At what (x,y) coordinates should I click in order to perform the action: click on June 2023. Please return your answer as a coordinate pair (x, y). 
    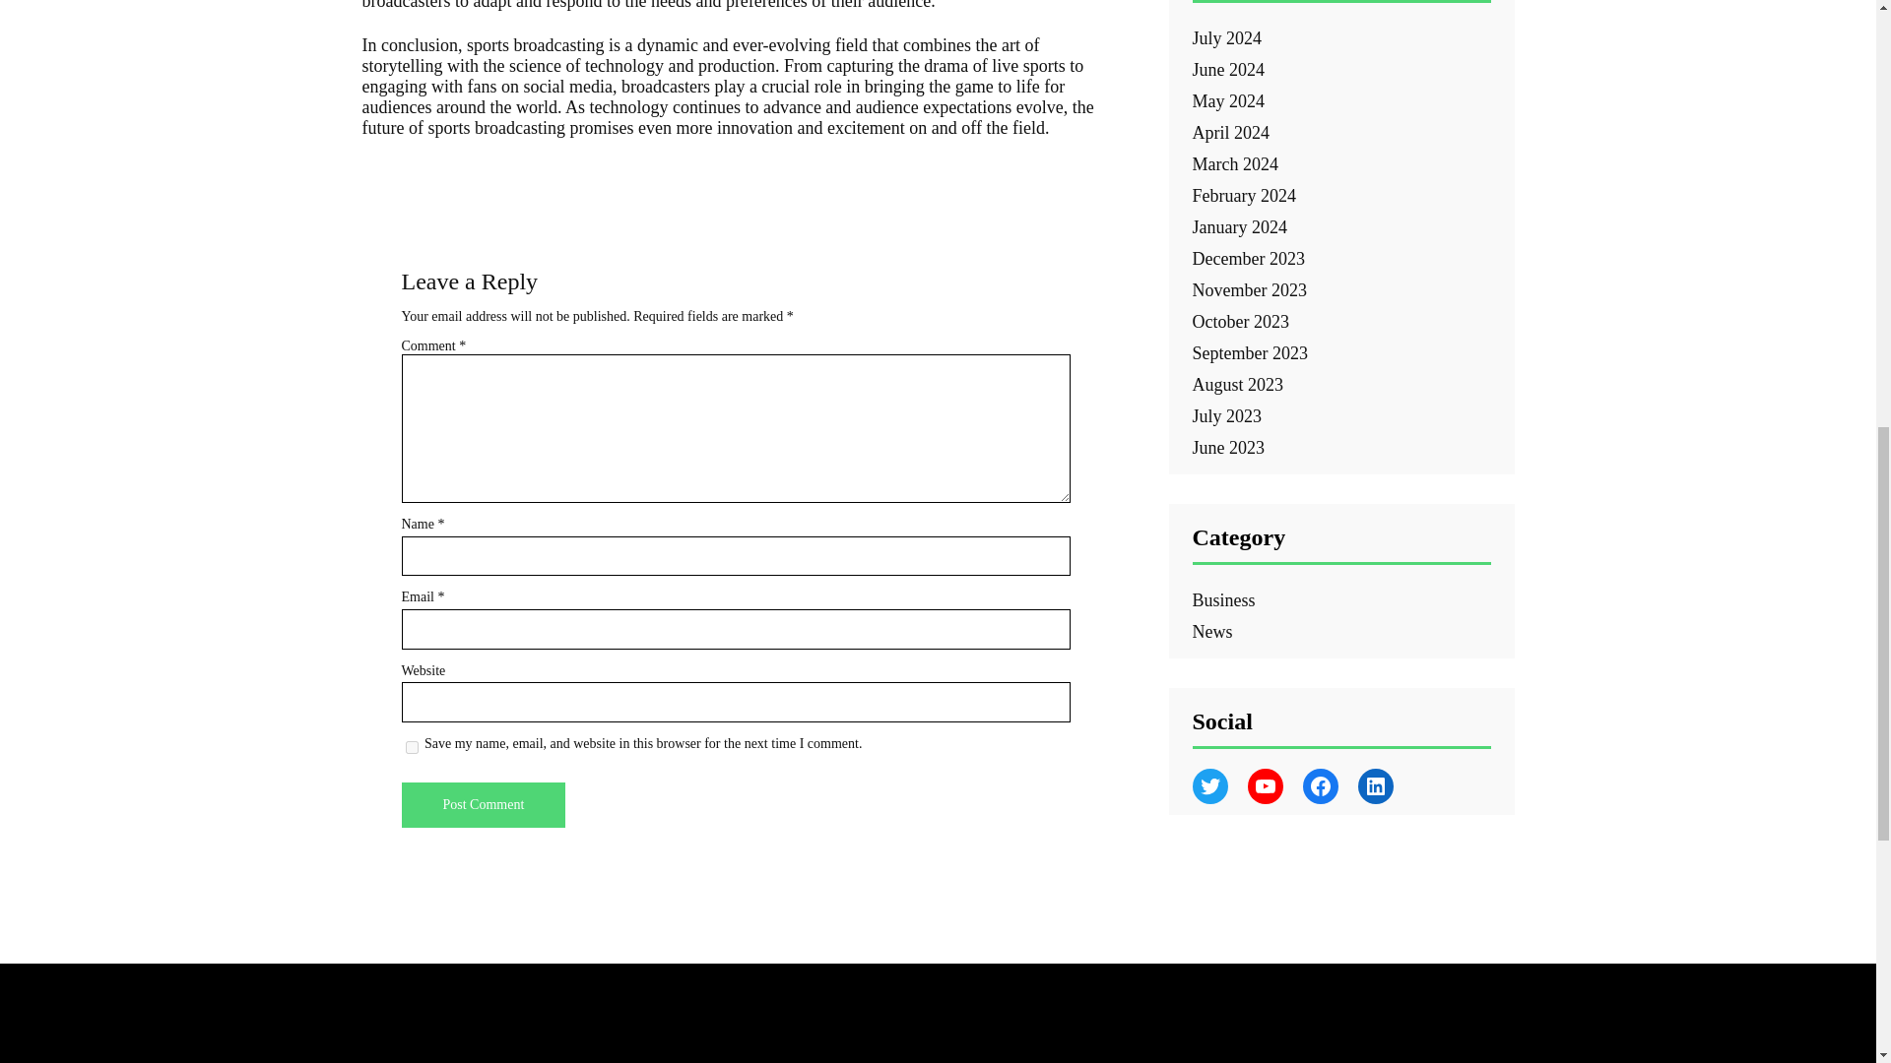
    Looking at the image, I should click on (1227, 447).